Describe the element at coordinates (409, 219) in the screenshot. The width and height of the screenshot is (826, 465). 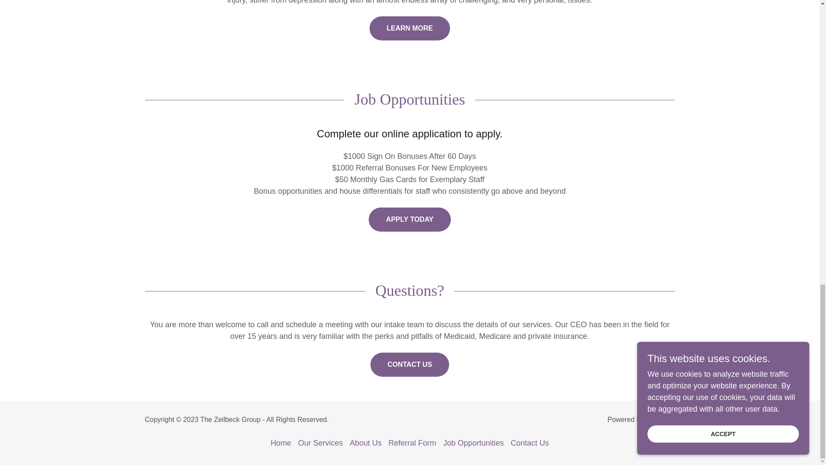
I see `APPLY TODAY` at that location.